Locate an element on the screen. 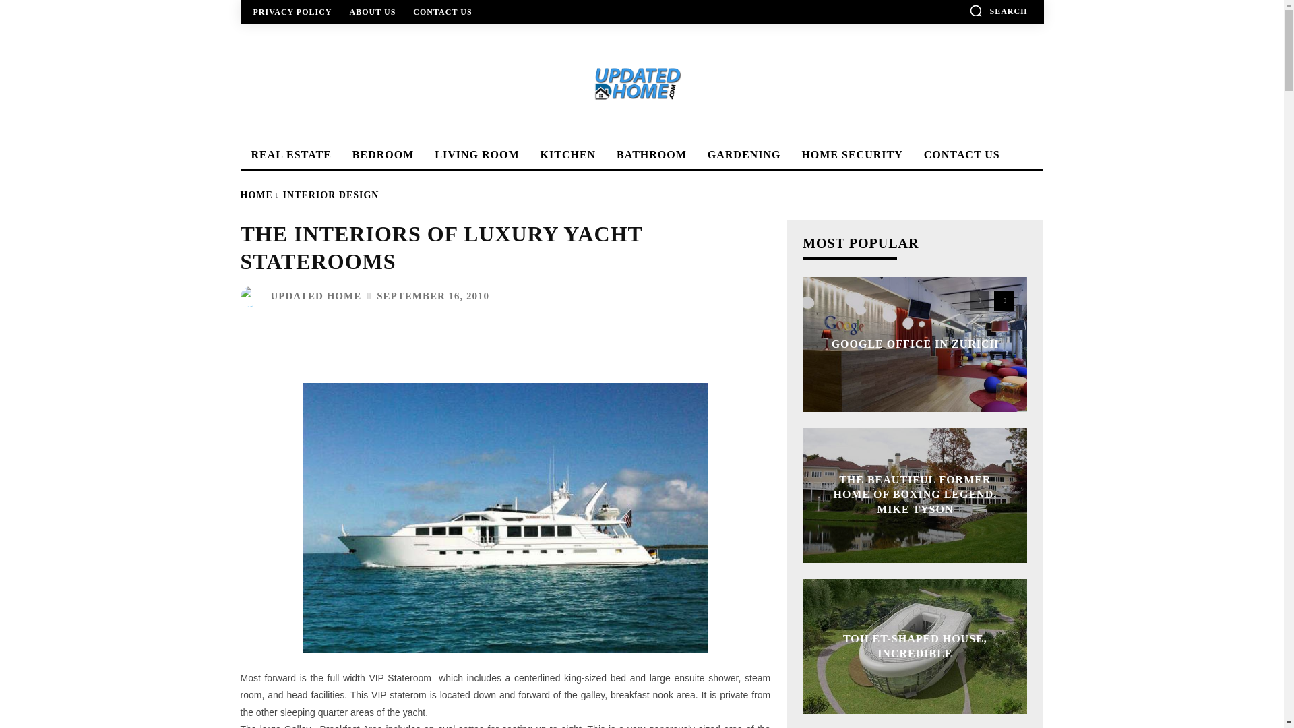  HOME is located at coordinates (255, 195).